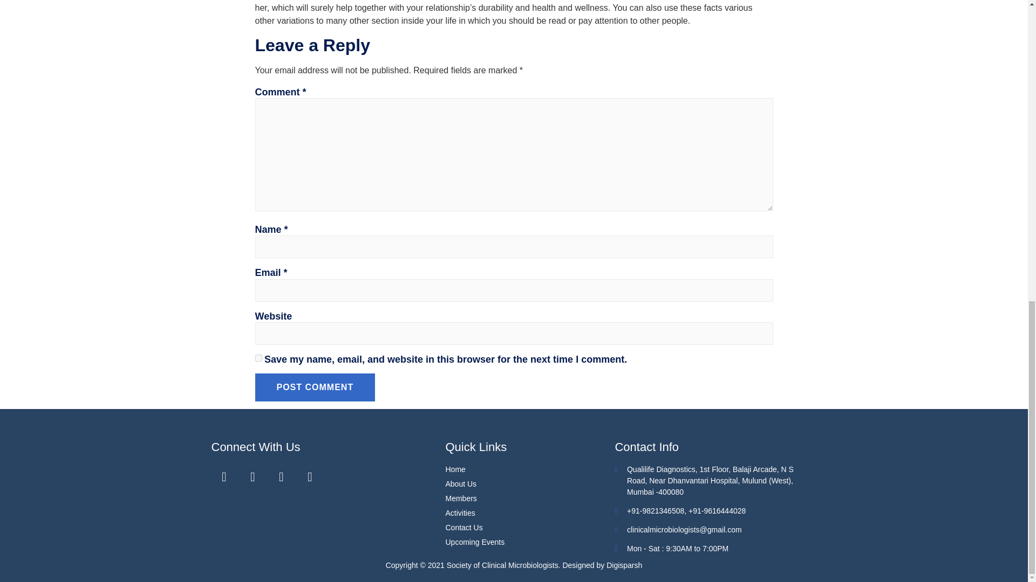 This screenshot has height=582, width=1036. What do you see at coordinates (315, 387) in the screenshot?
I see `Post Comment` at bounding box center [315, 387].